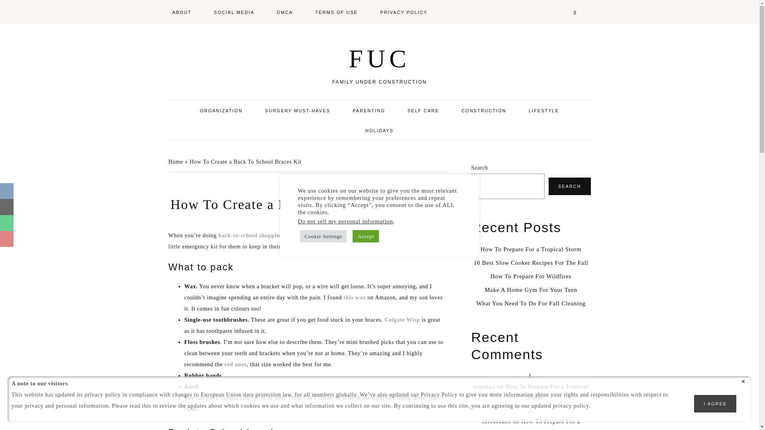 The width and height of the screenshot is (765, 430). What do you see at coordinates (531, 249) in the screenshot?
I see `How To Prepare For a Tropical Storm` at bounding box center [531, 249].